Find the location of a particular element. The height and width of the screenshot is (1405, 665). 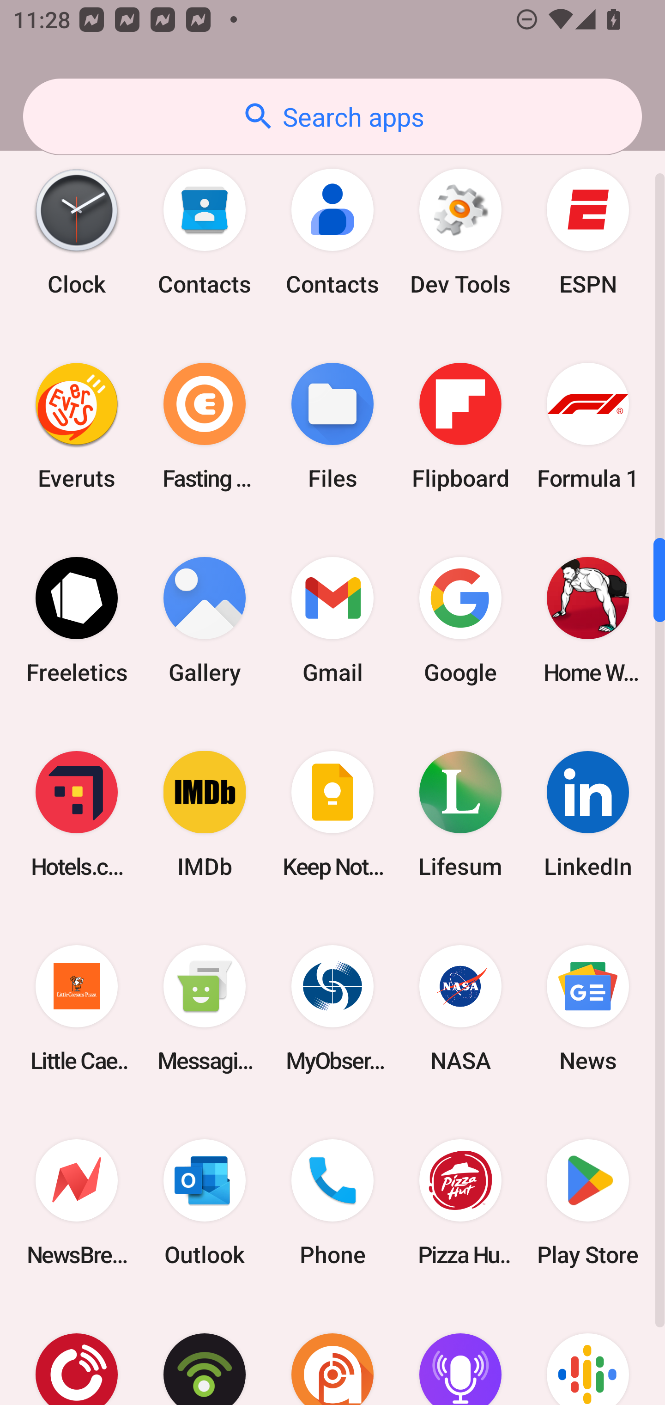

Messaging is located at coordinates (205, 1008).